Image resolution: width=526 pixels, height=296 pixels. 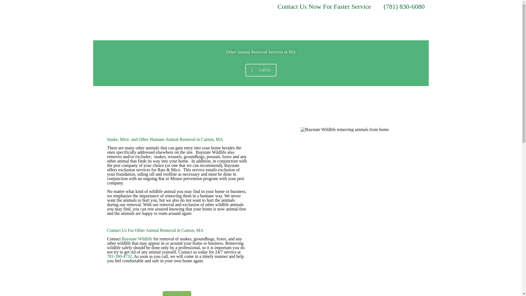 What do you see at coordinates (345, 129) in the screenshot?
I see `gallery4` at bounding box center [345, 129].